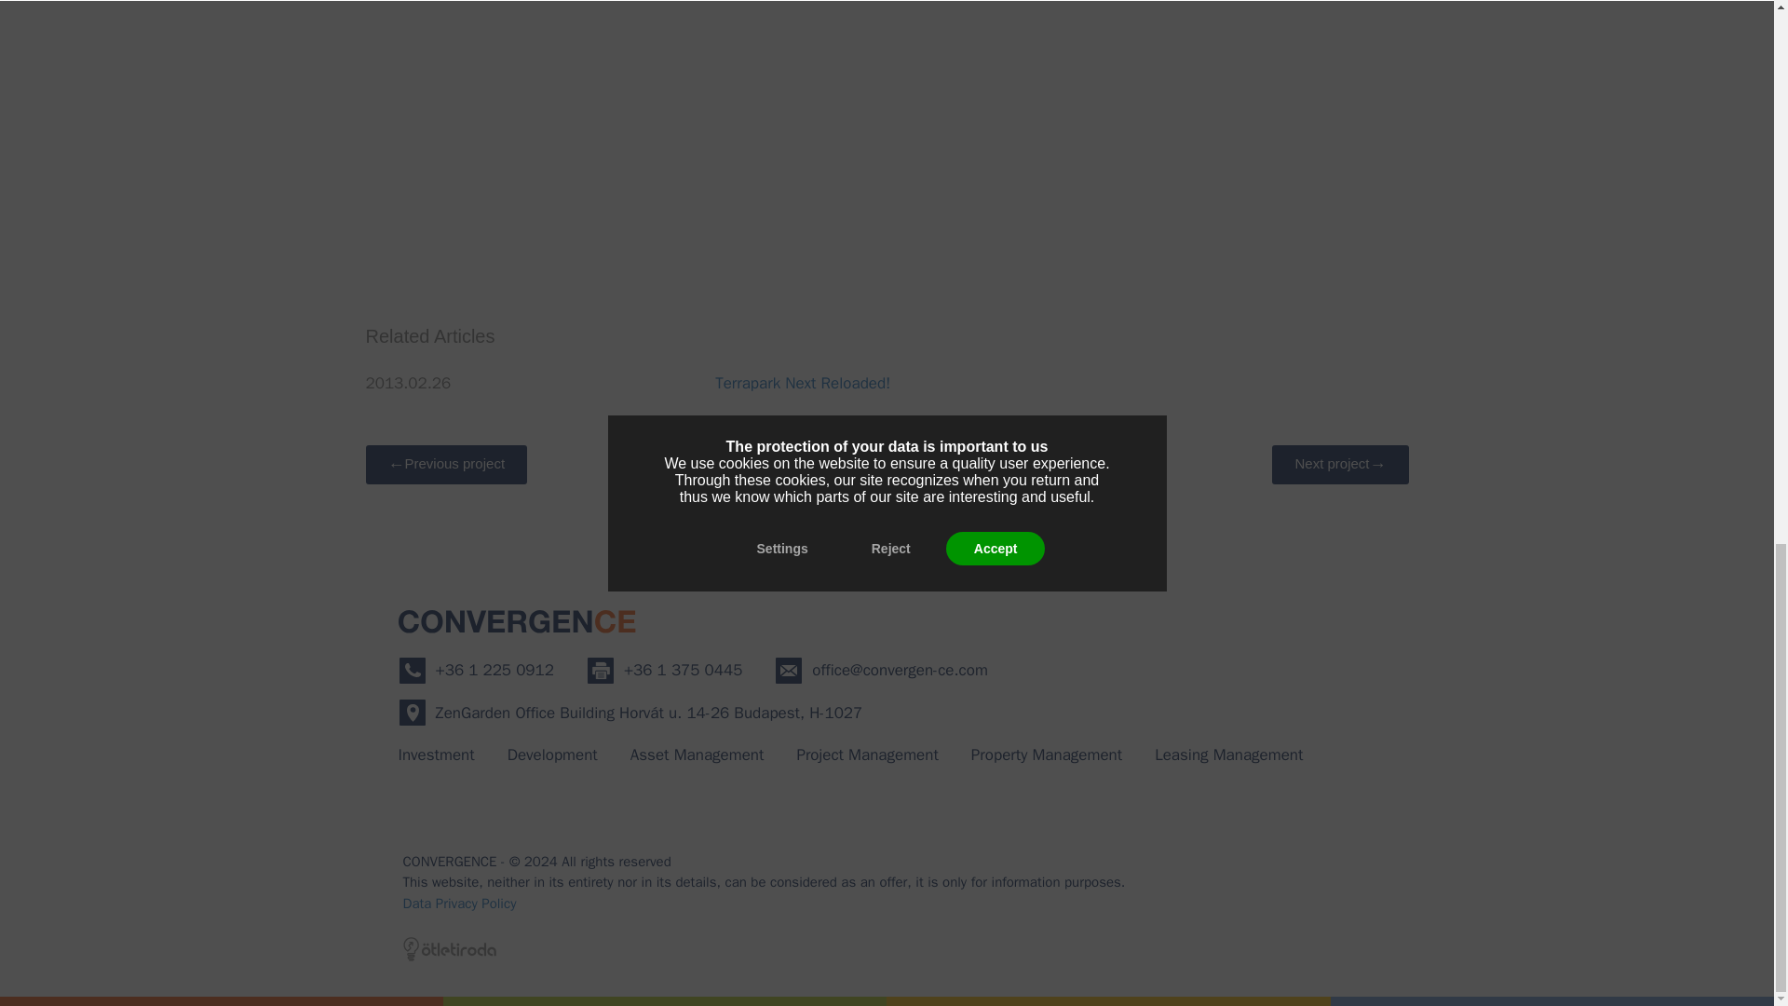  What do you see at coordinates (437, 754) in the screenshot?
I see `Investment` at bounding box center [437, 754].